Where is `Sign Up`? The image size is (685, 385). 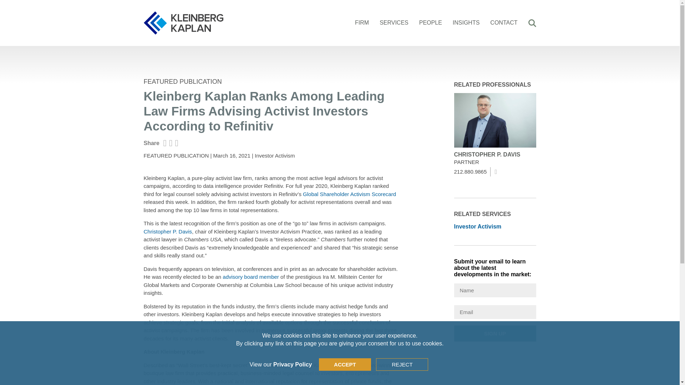
Sign Up is located at coordinates (494, 333).